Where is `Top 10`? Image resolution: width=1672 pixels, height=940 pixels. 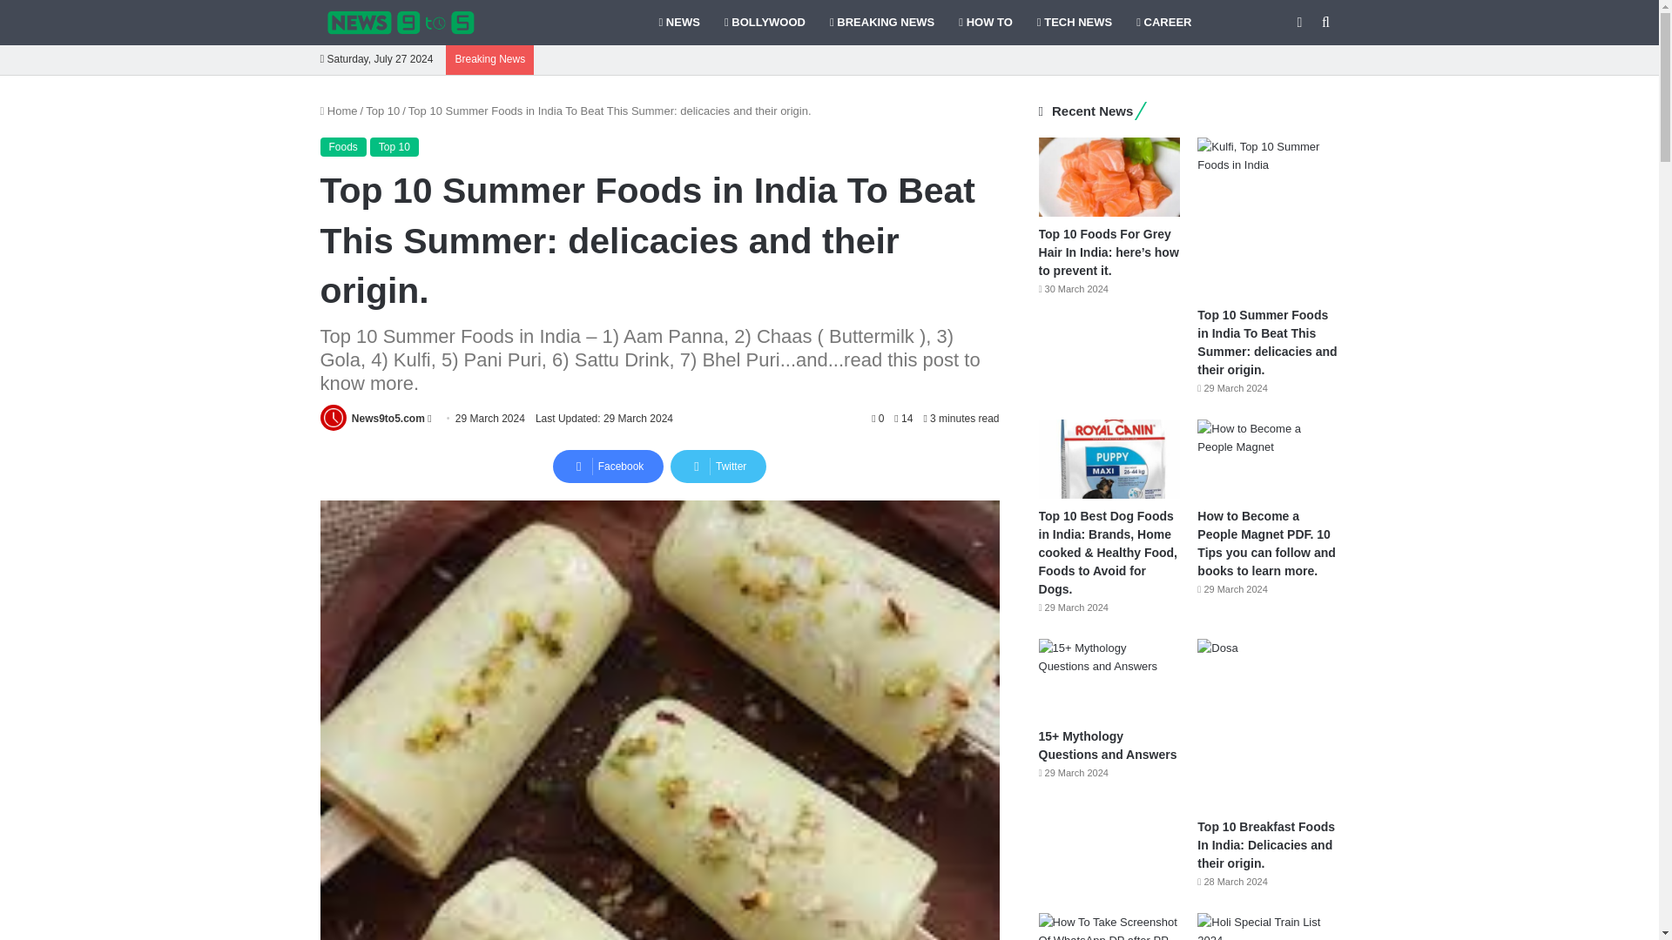
Top 10 is located at coordinates (382, 111).